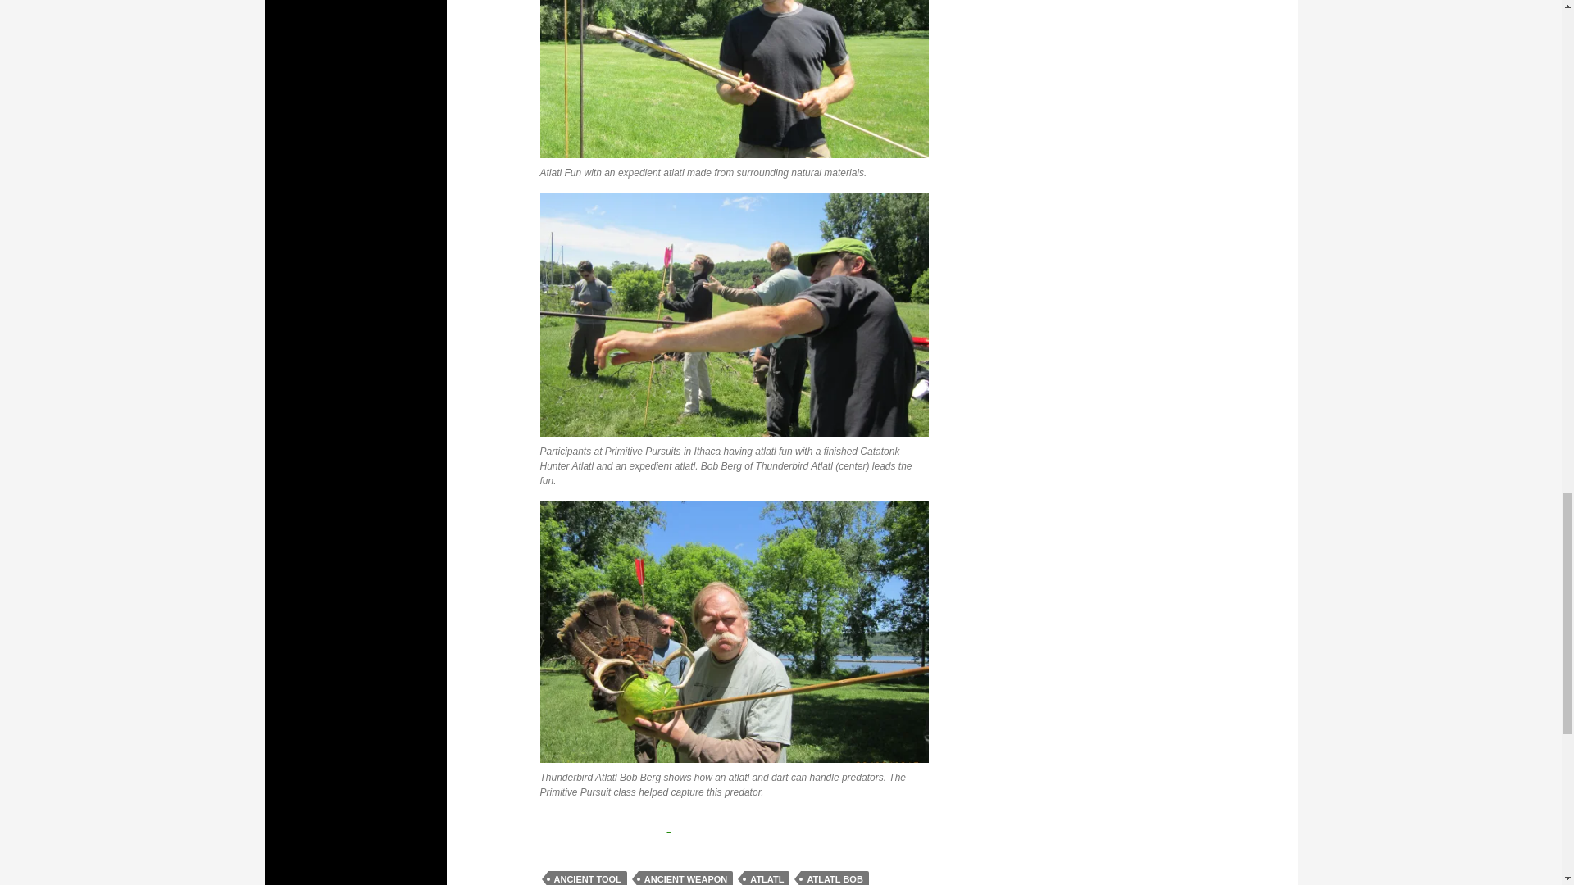 This screenshot has width=1574, height=885. I want to click on ANCIENT WEAPON, so click(685, 878).